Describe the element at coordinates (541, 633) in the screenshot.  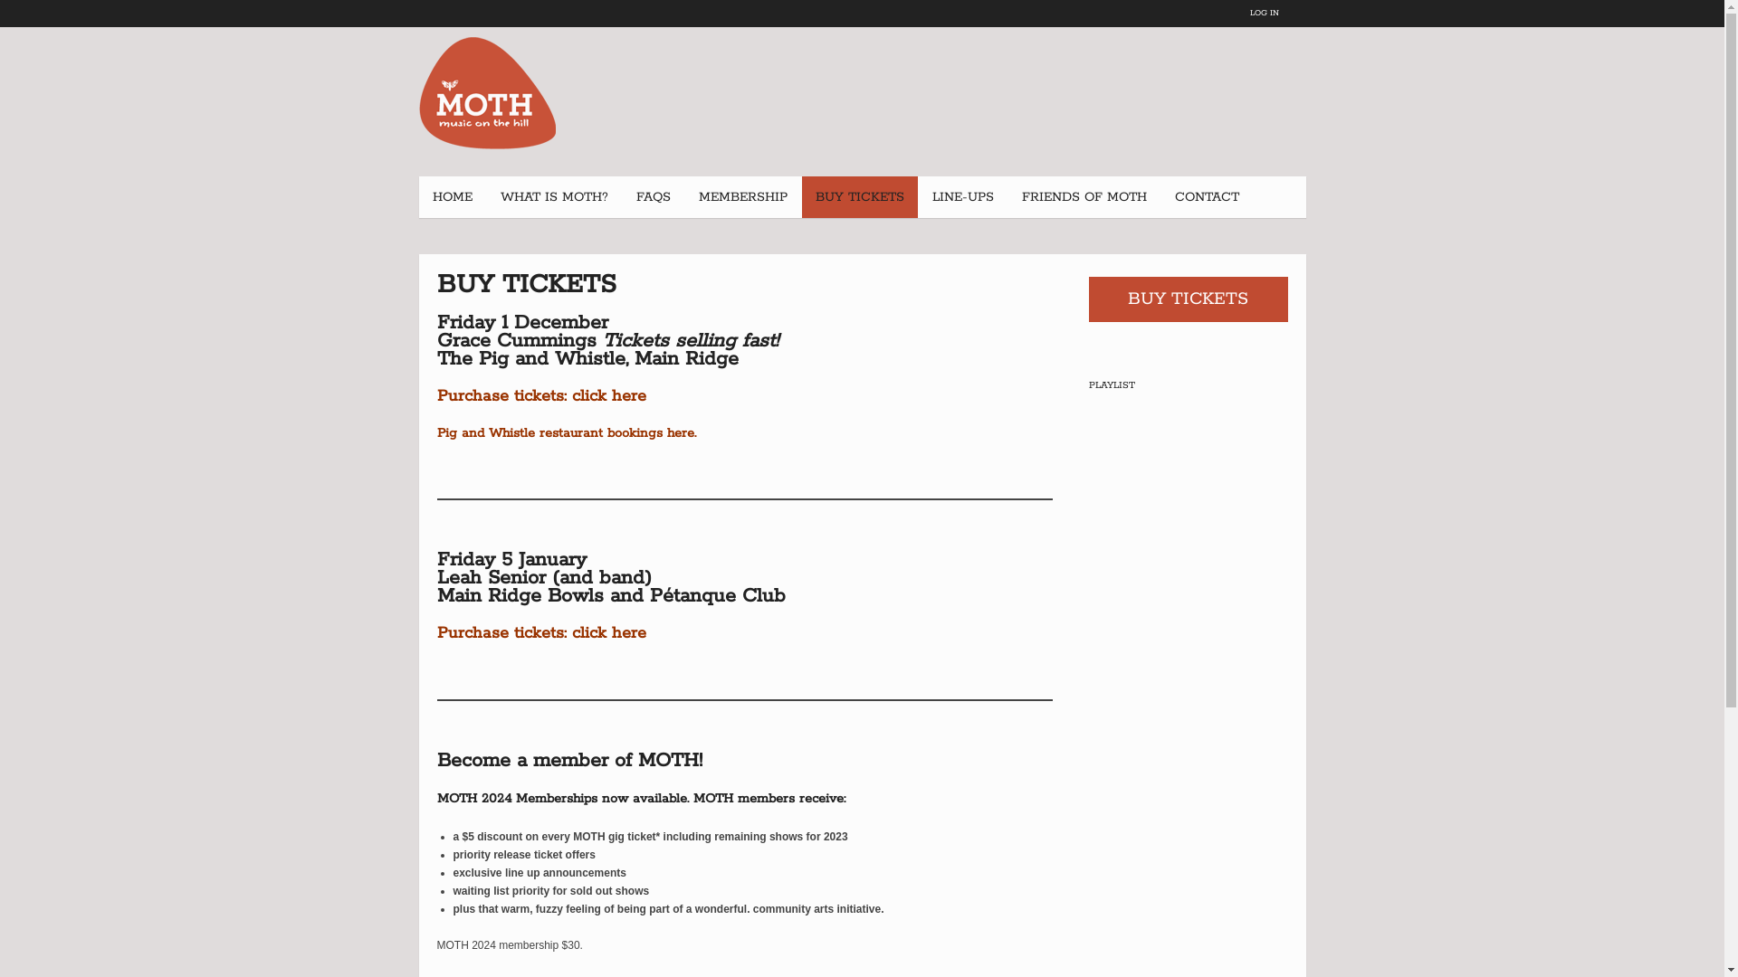
I see `Purchase tickets: click here` at that location.